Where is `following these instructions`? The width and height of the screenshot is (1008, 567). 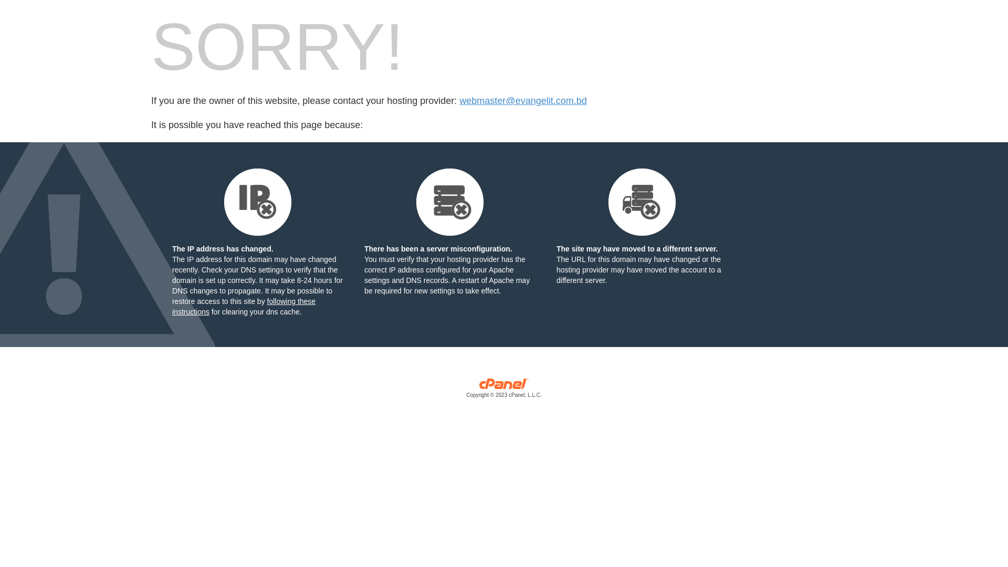 following these instructions is located at coordinates (244, 307).